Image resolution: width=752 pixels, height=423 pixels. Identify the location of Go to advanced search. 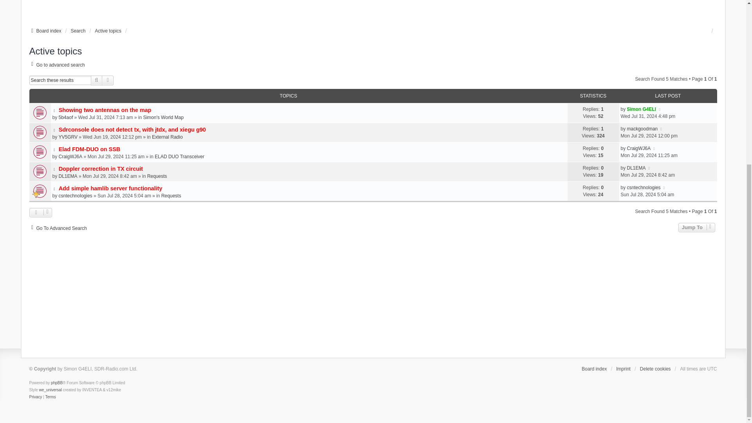
(56, 65).